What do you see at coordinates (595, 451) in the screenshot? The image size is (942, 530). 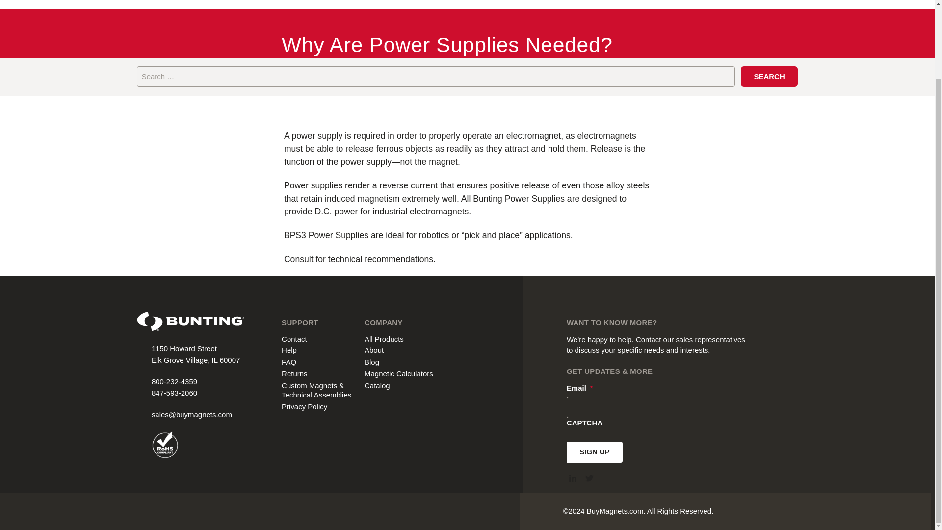 I see `Sign Up` at bounding box center [595, 451].